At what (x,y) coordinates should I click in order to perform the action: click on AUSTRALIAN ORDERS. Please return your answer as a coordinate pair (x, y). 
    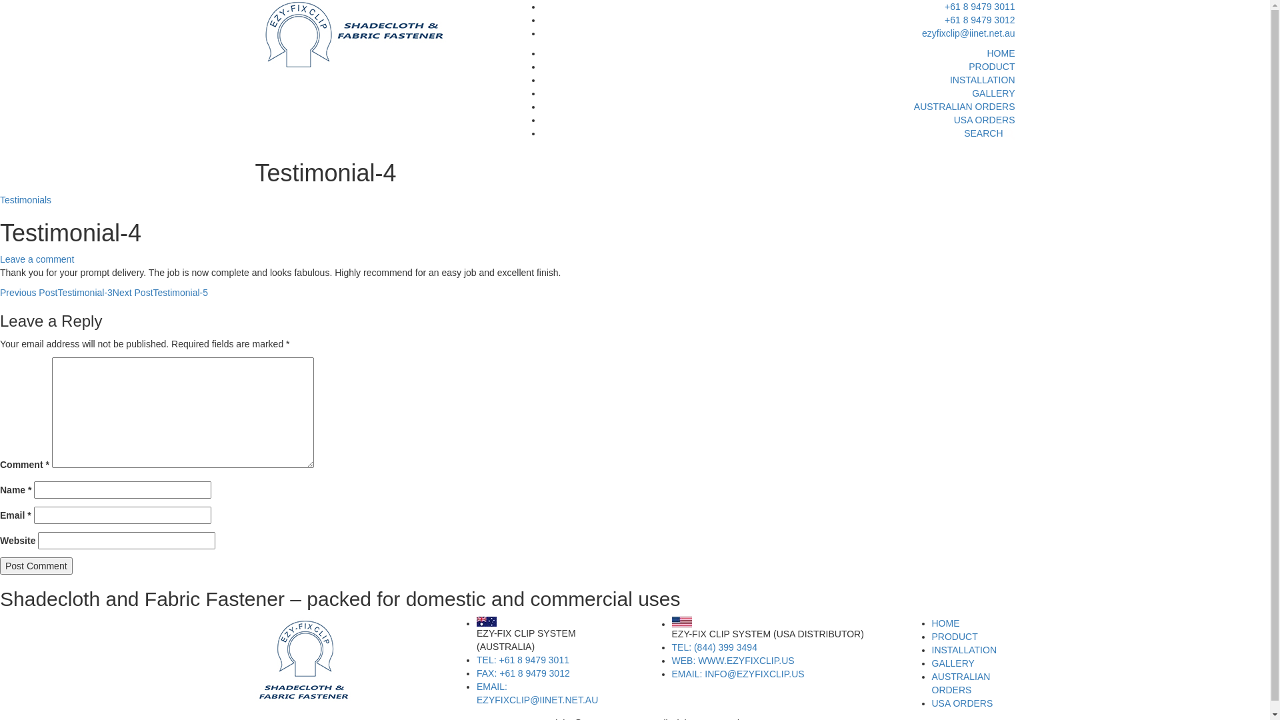
    Looking at the image, I should click on (965, 107).